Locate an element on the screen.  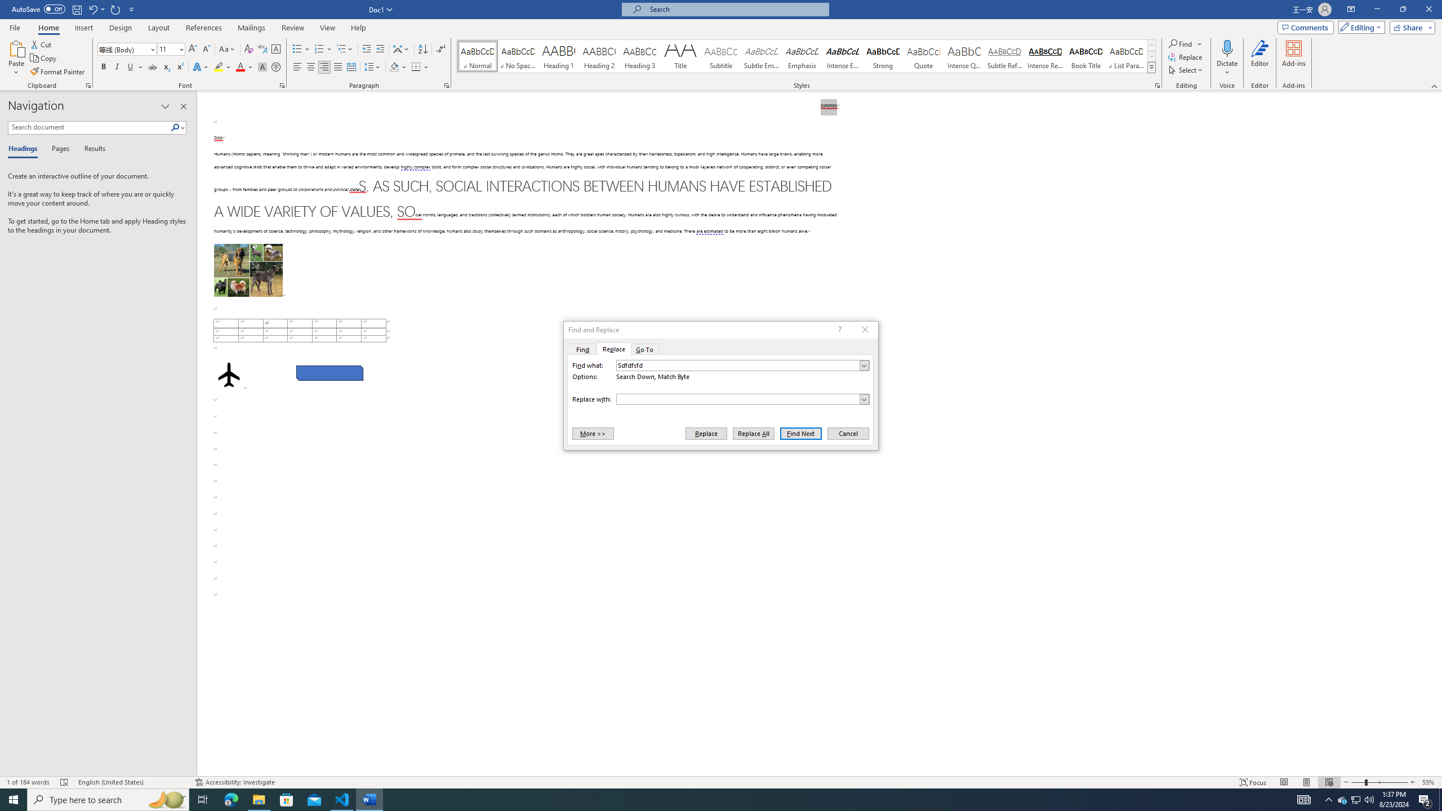
Book Title is located at coordinates (1085, 56).